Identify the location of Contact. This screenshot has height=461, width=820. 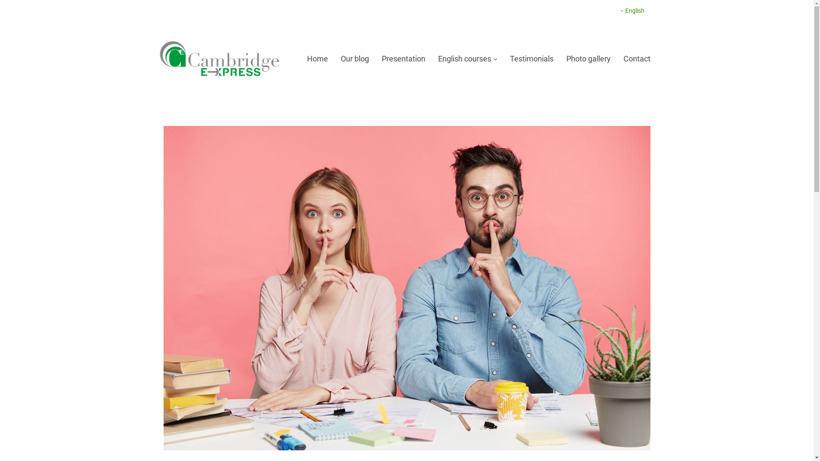
(637, 59).